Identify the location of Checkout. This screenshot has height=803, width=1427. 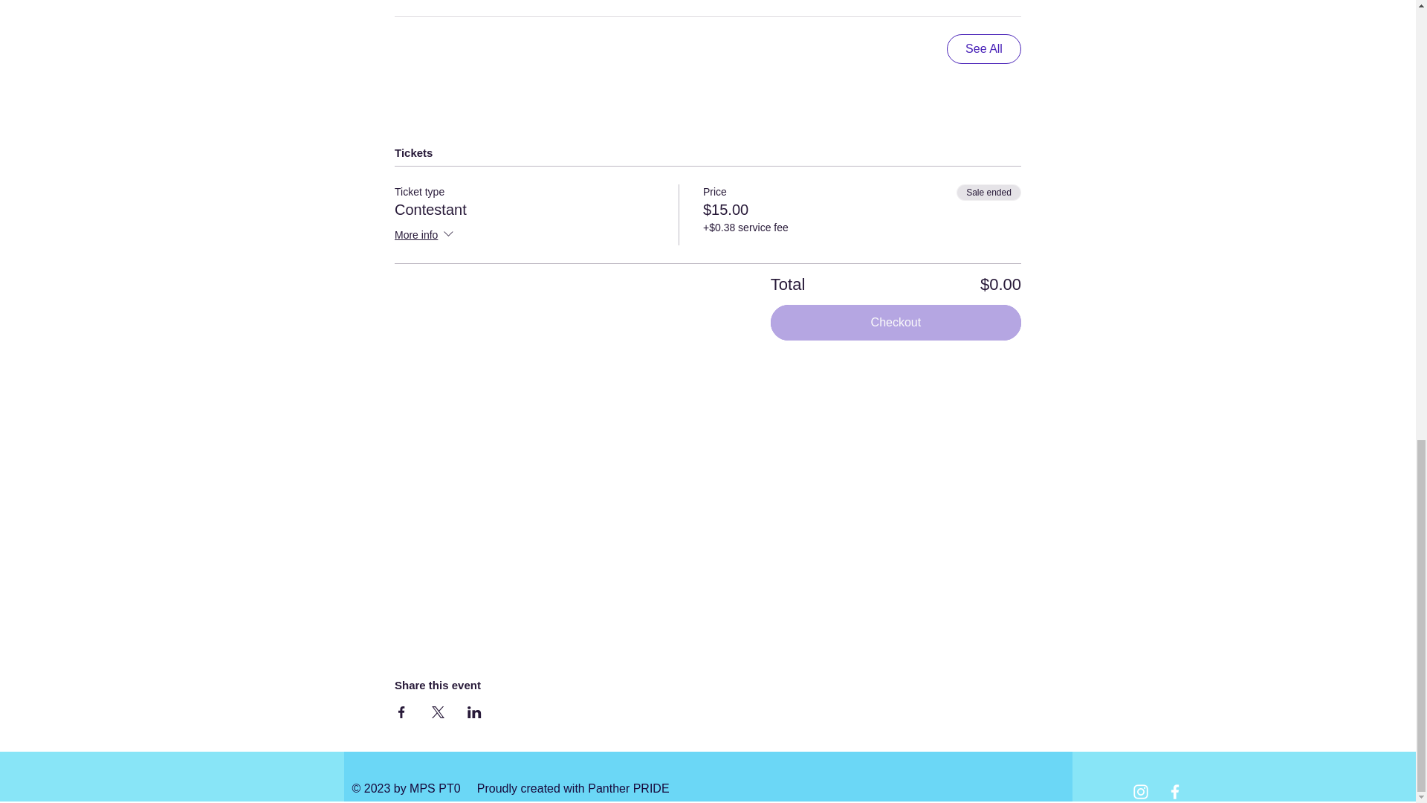
(896, 323).